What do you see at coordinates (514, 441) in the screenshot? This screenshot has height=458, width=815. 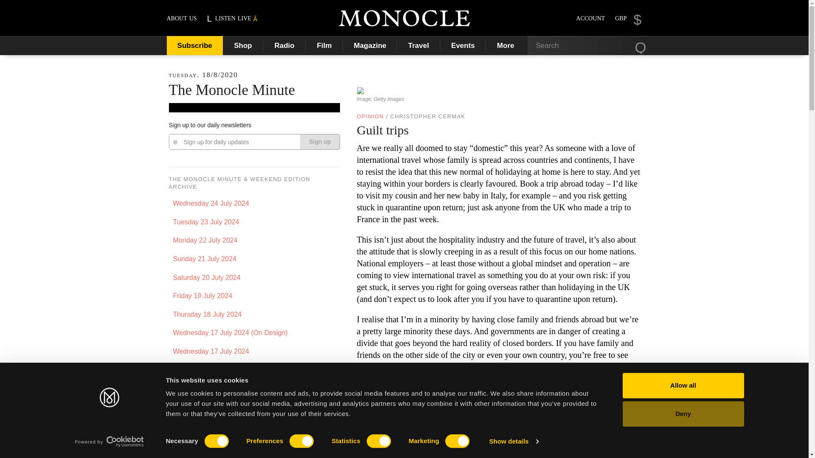 I see `Show details` at bounding box center [514, 441].